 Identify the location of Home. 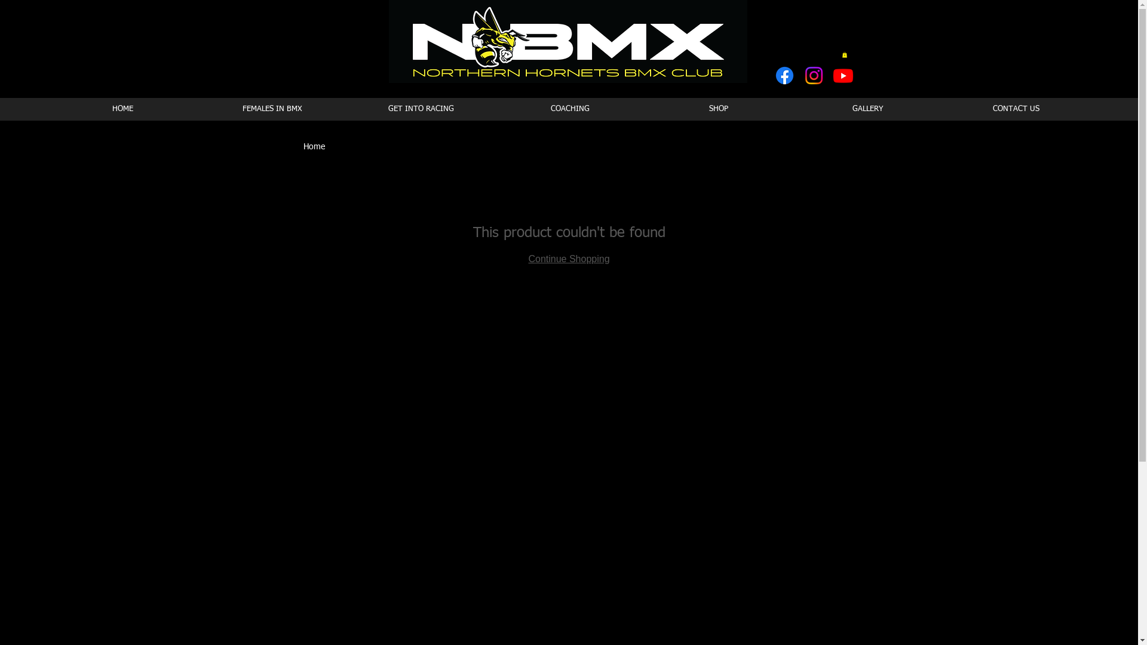
(314, 147).